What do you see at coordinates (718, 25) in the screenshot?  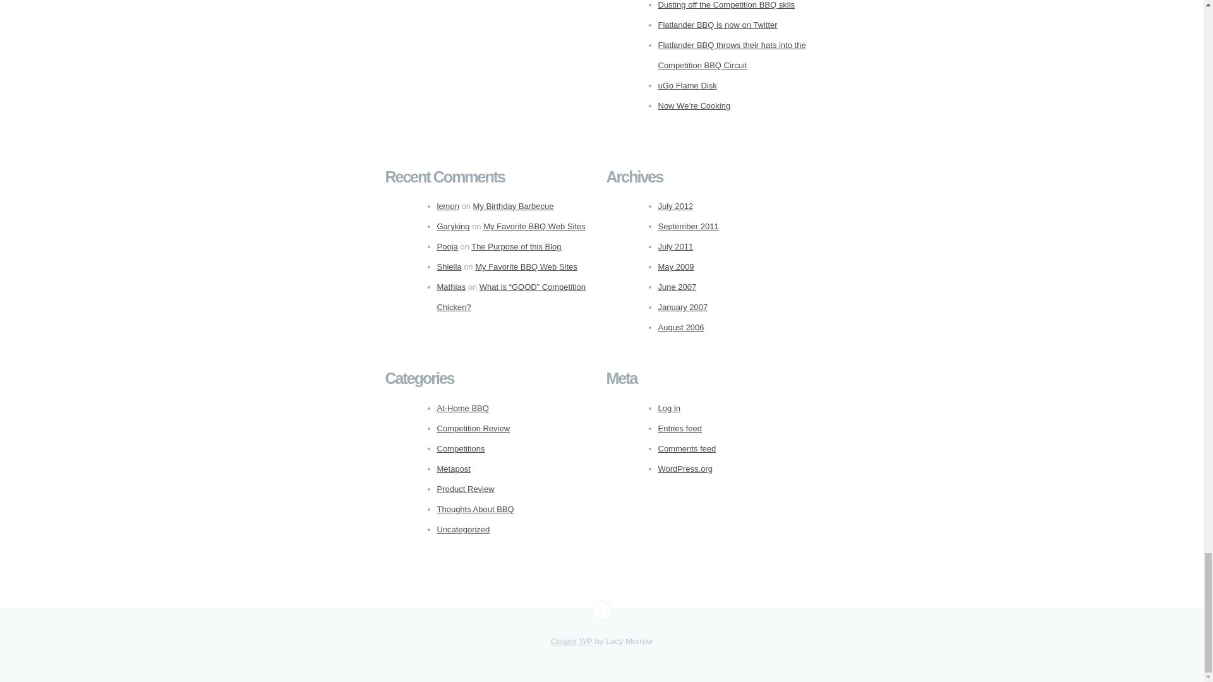 I see `Flatlander BBQ is now on Twitter` at bounding box center [718, 25].